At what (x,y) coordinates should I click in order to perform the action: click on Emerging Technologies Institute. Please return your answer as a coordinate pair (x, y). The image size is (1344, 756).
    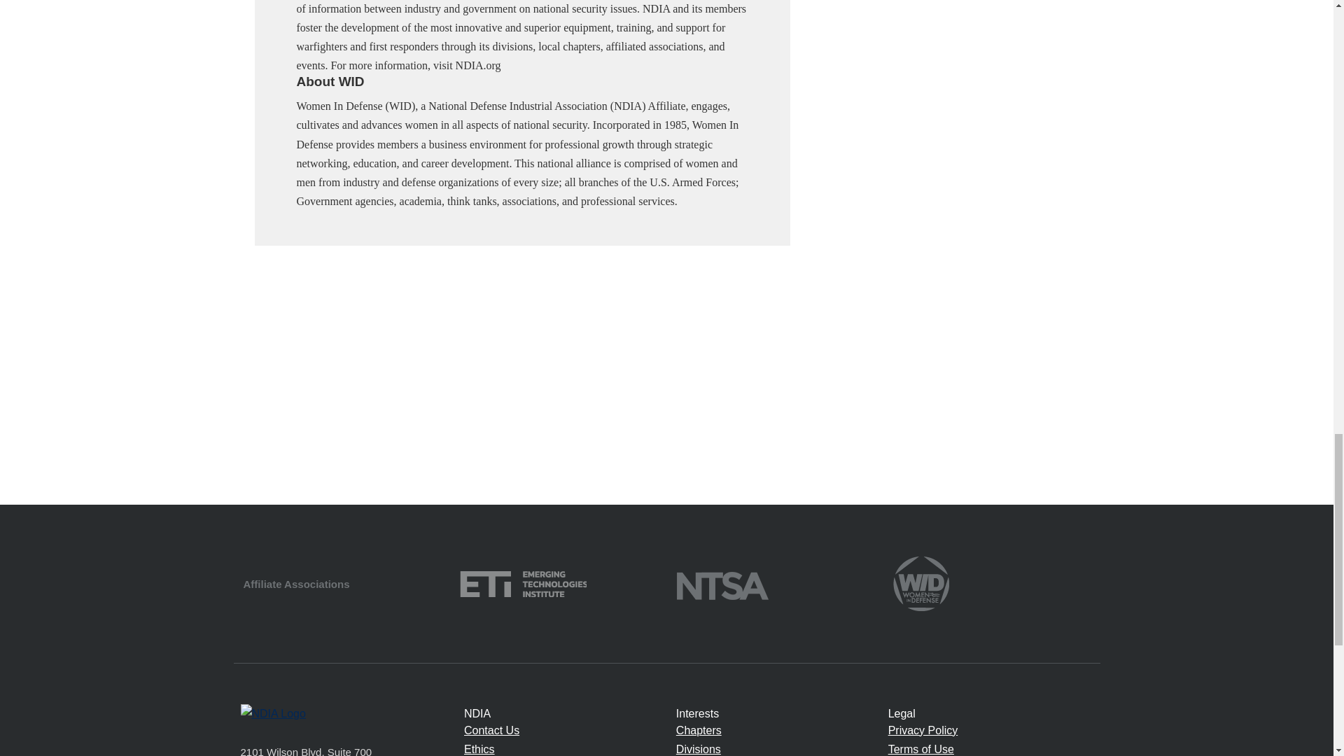
    Looking at the image, I should click on (522, 582).